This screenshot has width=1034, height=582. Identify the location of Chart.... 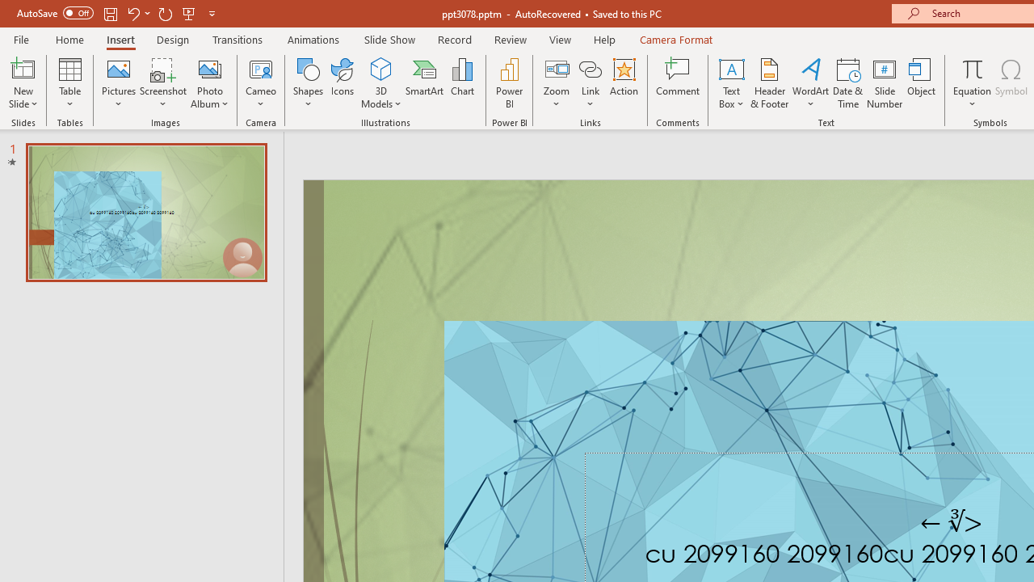
(462, 82).